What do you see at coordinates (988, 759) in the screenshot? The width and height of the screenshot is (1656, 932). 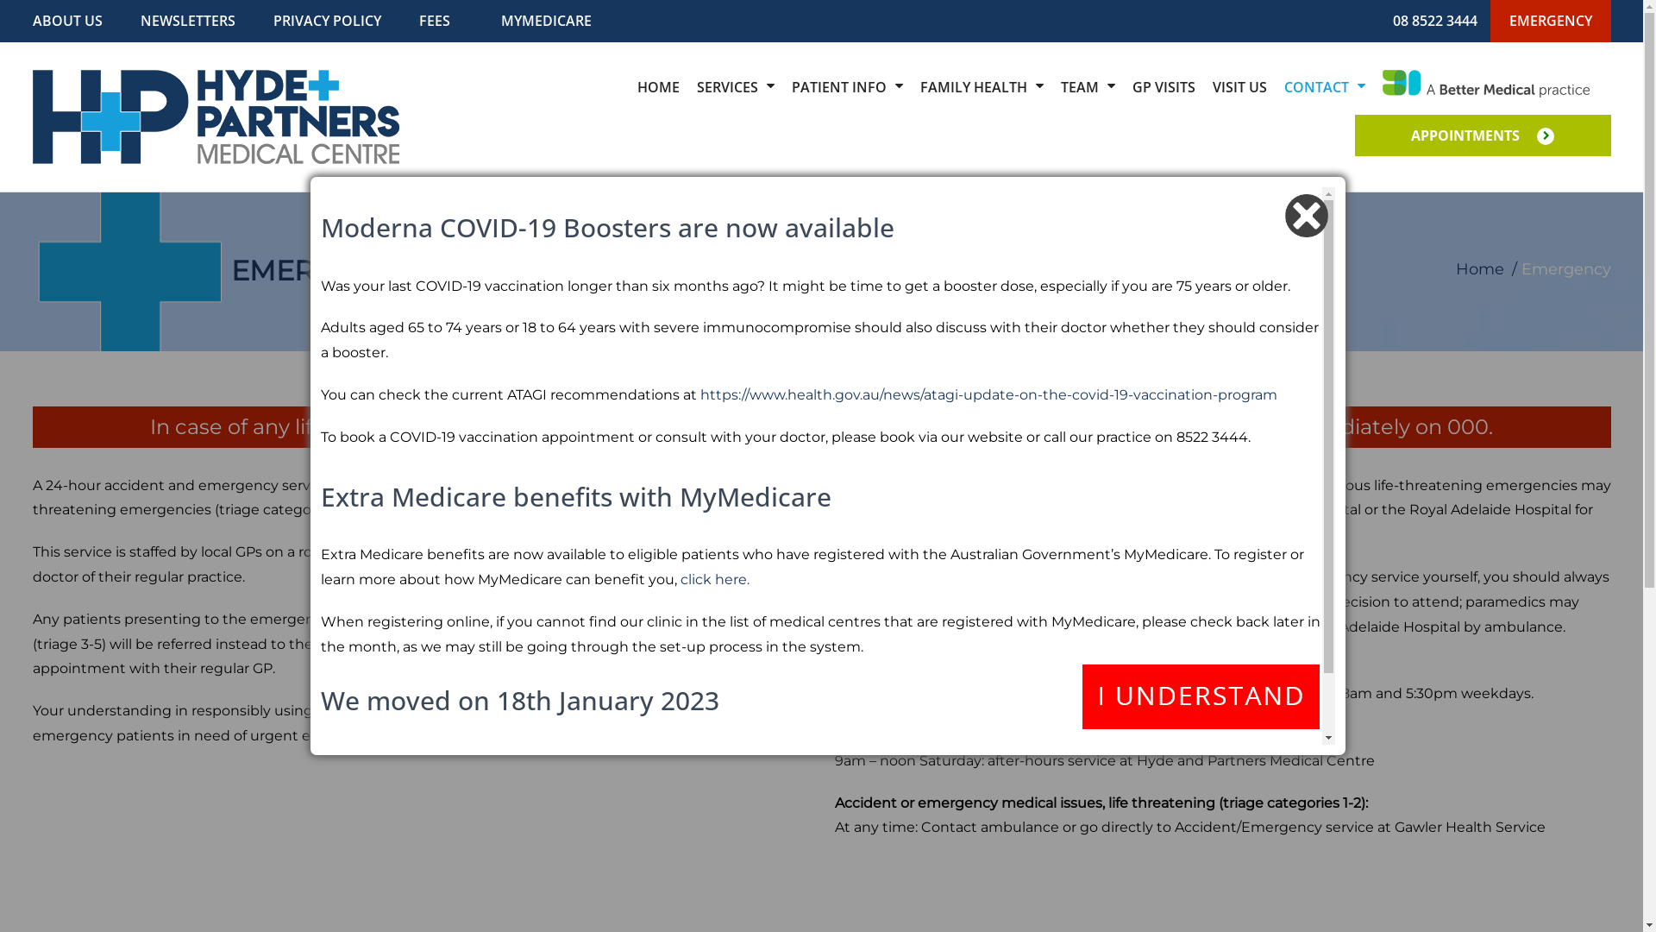 I see `here` at bounding box center [988, 759].